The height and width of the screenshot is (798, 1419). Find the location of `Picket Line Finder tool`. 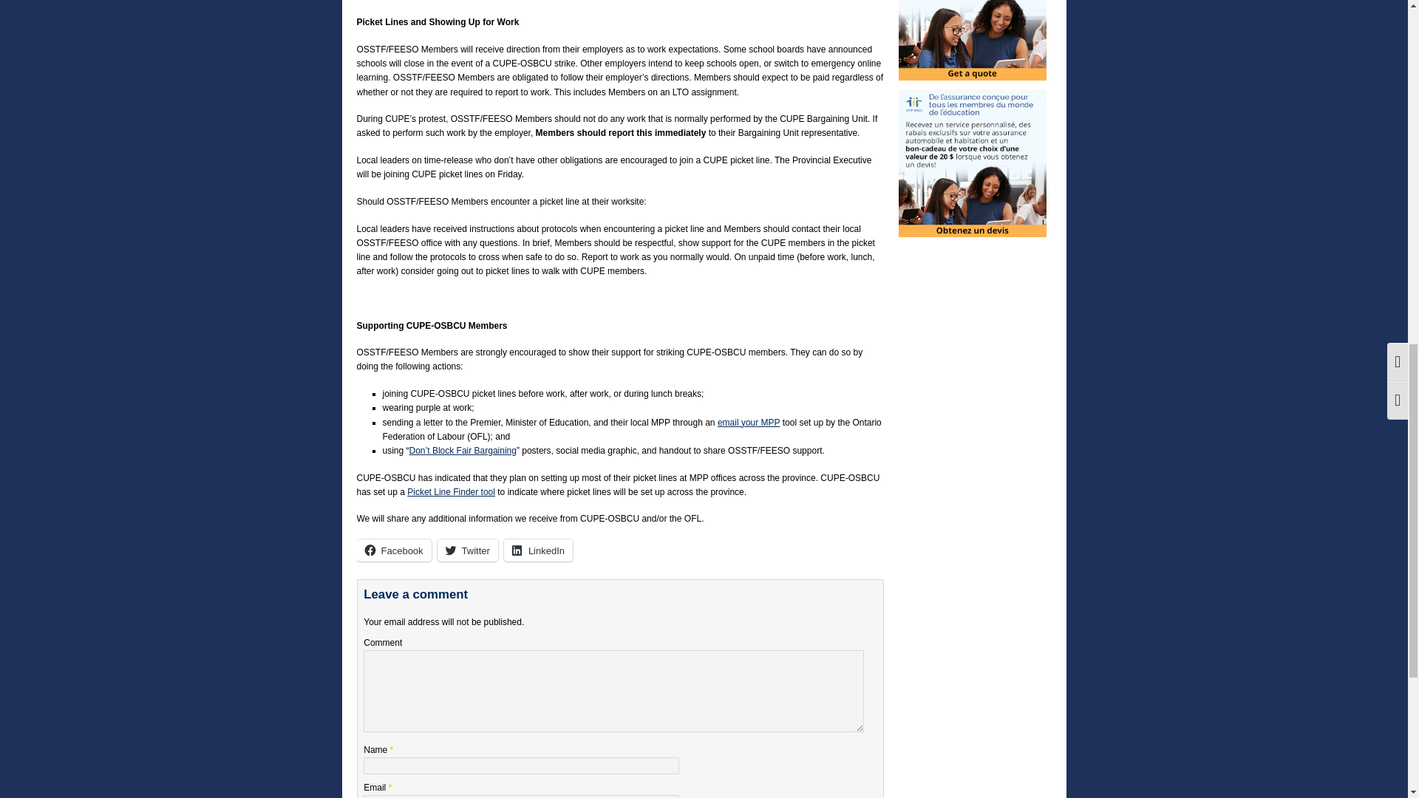

Picket Line Finder tool is located at coordinates (451, 491).